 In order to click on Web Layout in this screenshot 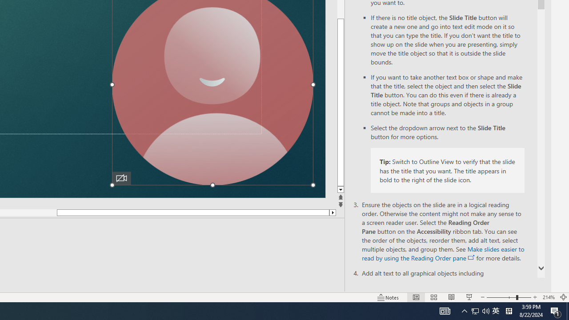, I will do `click(437, 284)`.